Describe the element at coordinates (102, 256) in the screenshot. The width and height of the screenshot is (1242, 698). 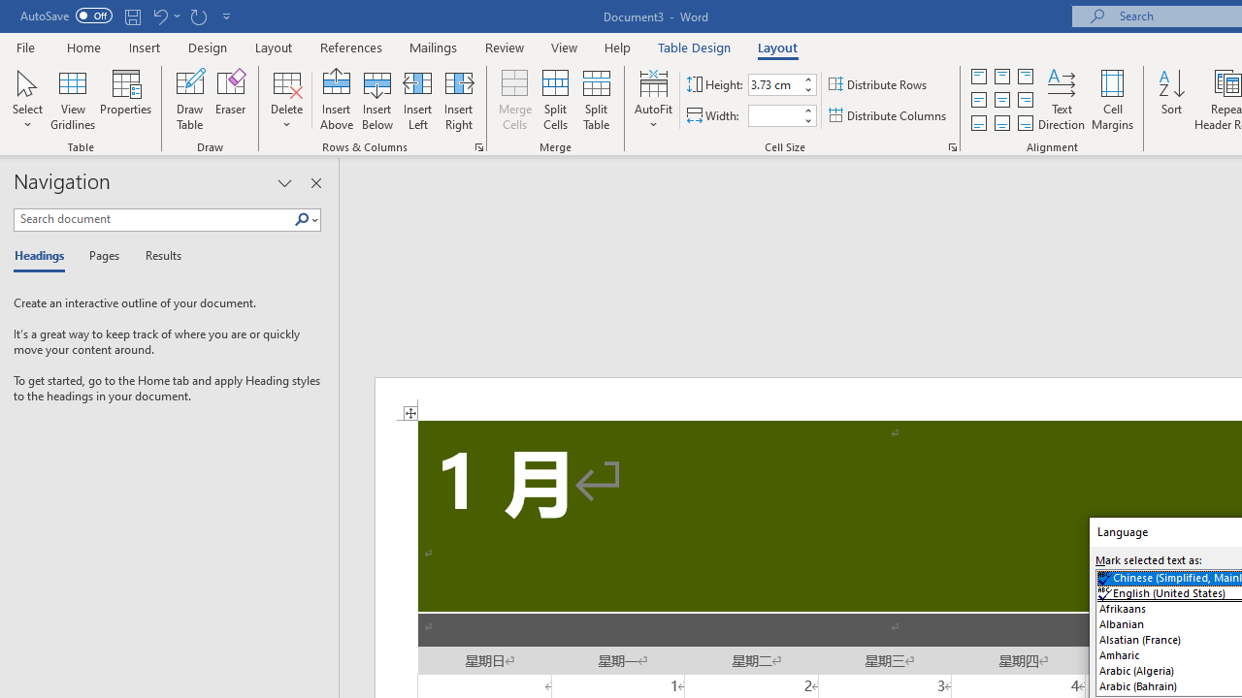
I see `Pages` at that location.